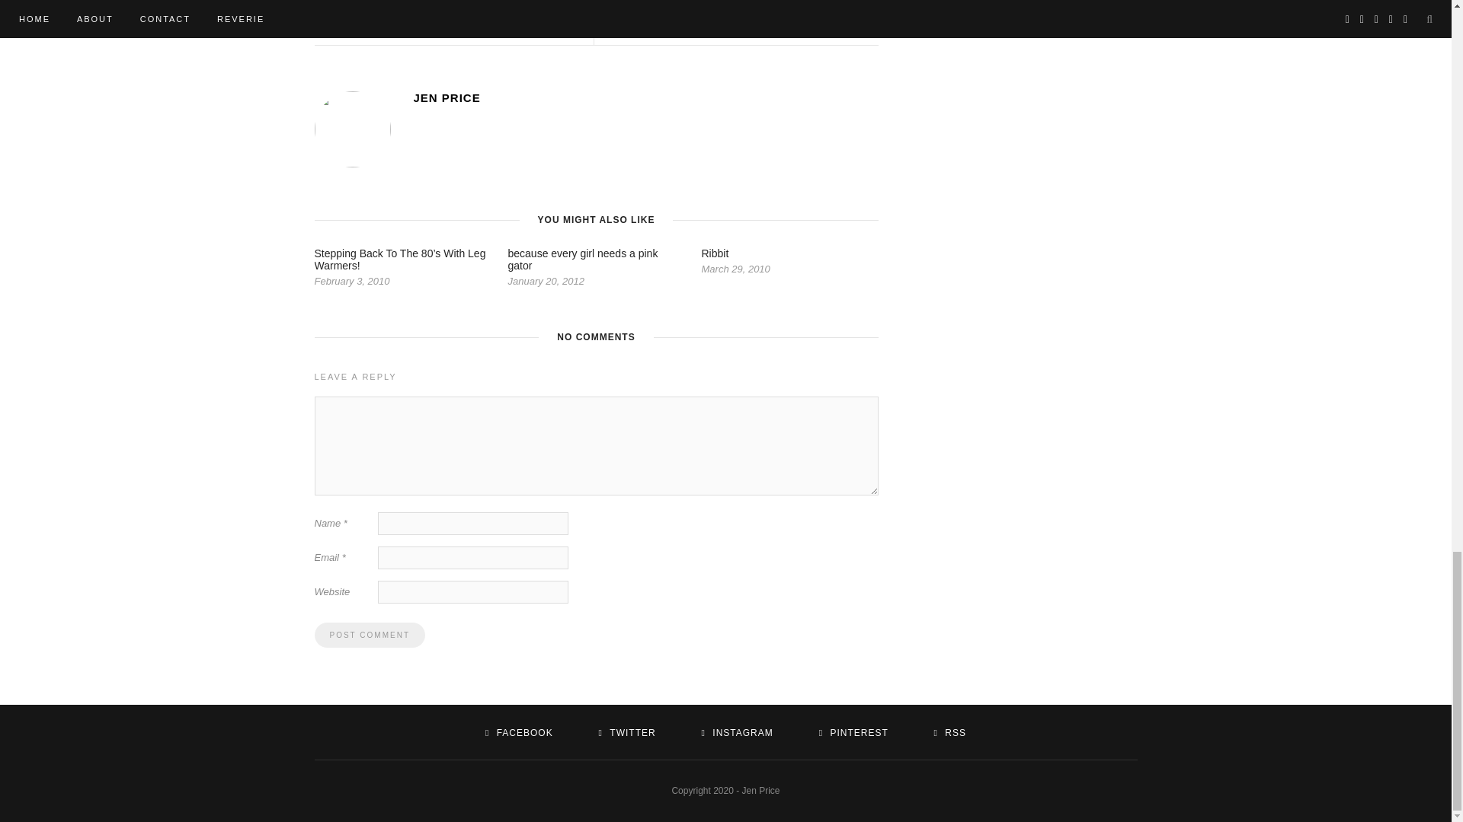 Image resolution: width=1463 pixels, height=822 pixels. Describe the element at coordinates (626, 732) in the screenshot. I see `TWITTER` at that location.